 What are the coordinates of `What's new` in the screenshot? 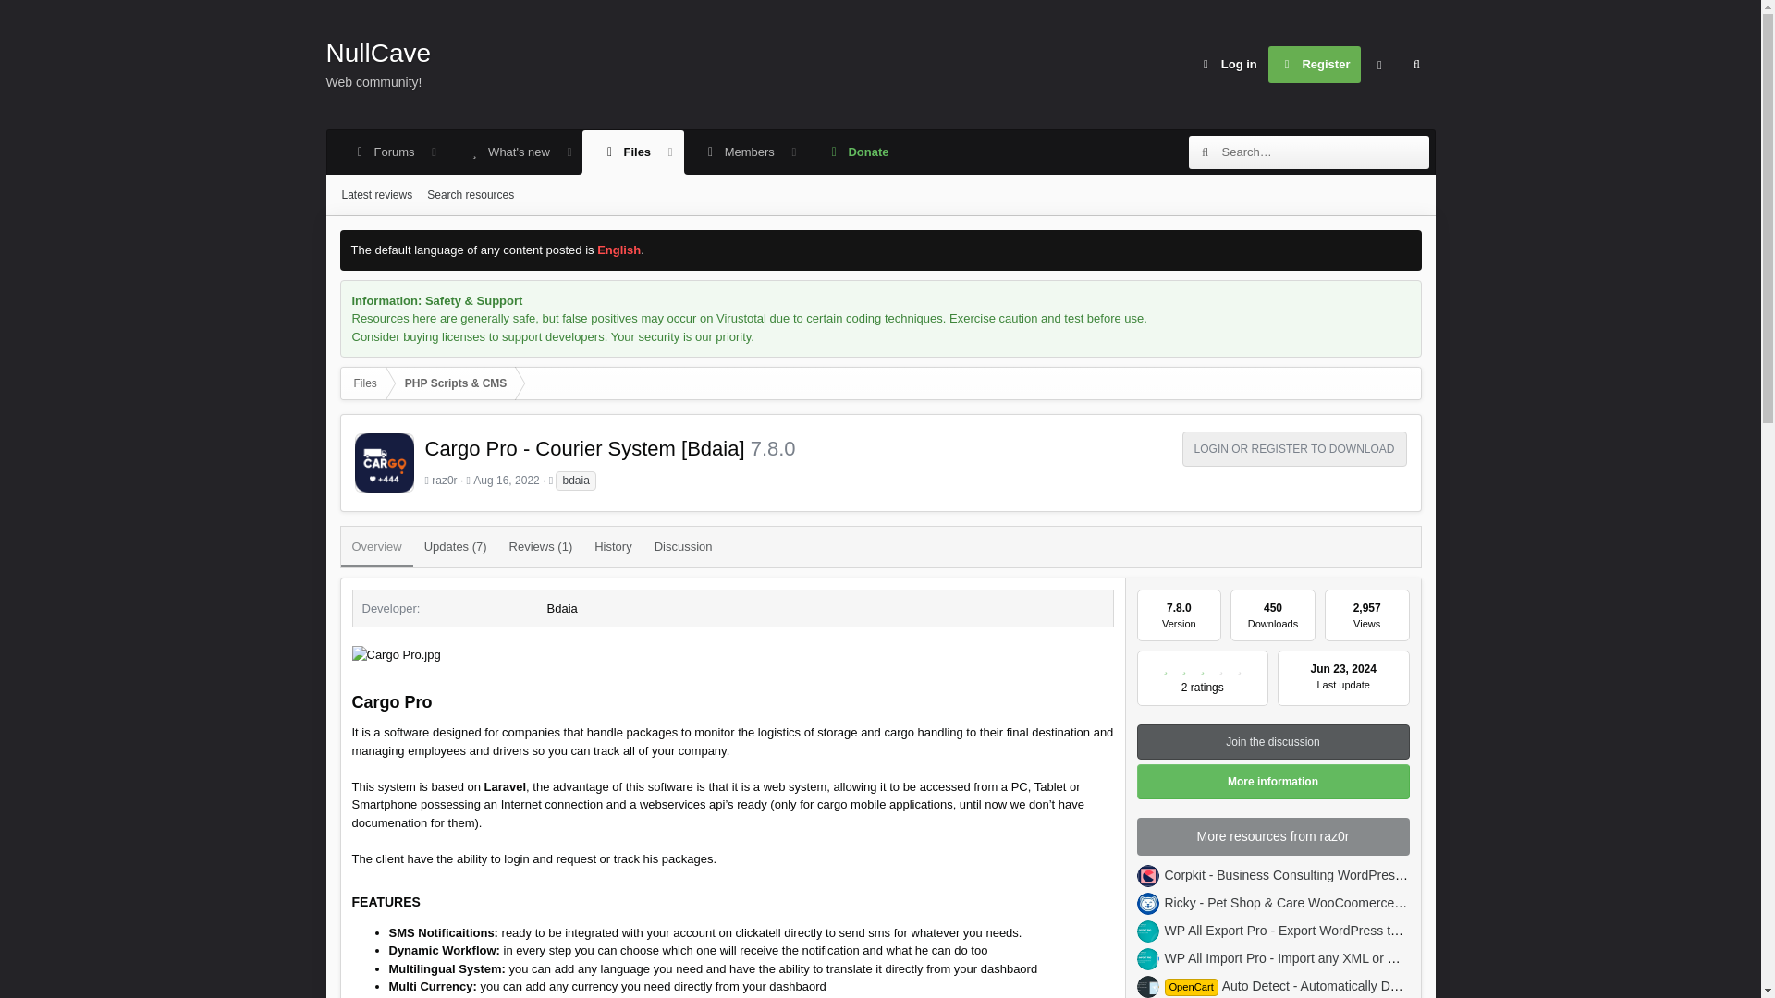 It's located at (1315, 64).